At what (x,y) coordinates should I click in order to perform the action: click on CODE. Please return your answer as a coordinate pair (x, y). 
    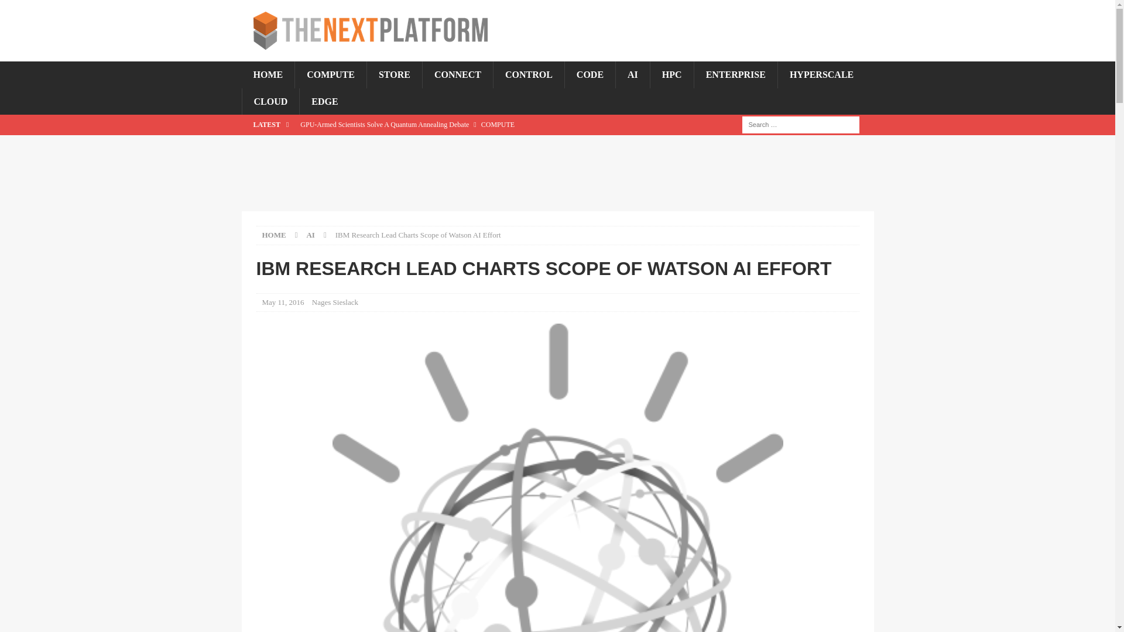
    Looking at the image, I should click on (589, 75).